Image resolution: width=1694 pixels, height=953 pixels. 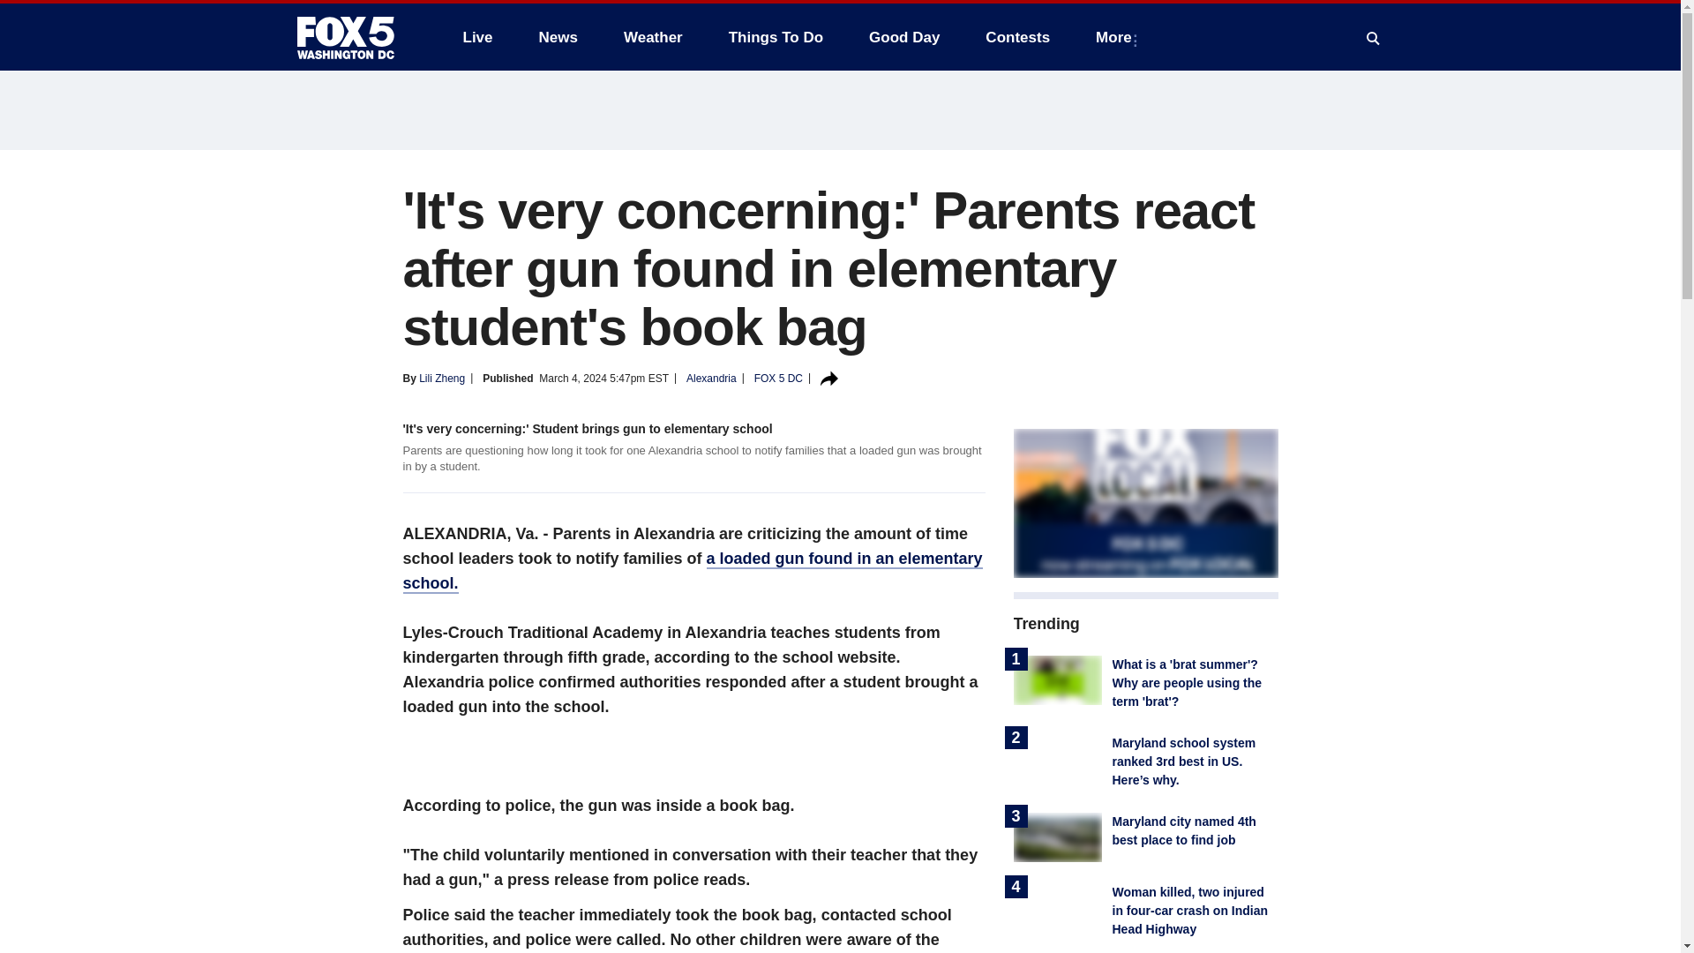 What do you see at coordinates (903, 37) in the screenshot?
I see `Good Day` at bounding box center [903, 37].